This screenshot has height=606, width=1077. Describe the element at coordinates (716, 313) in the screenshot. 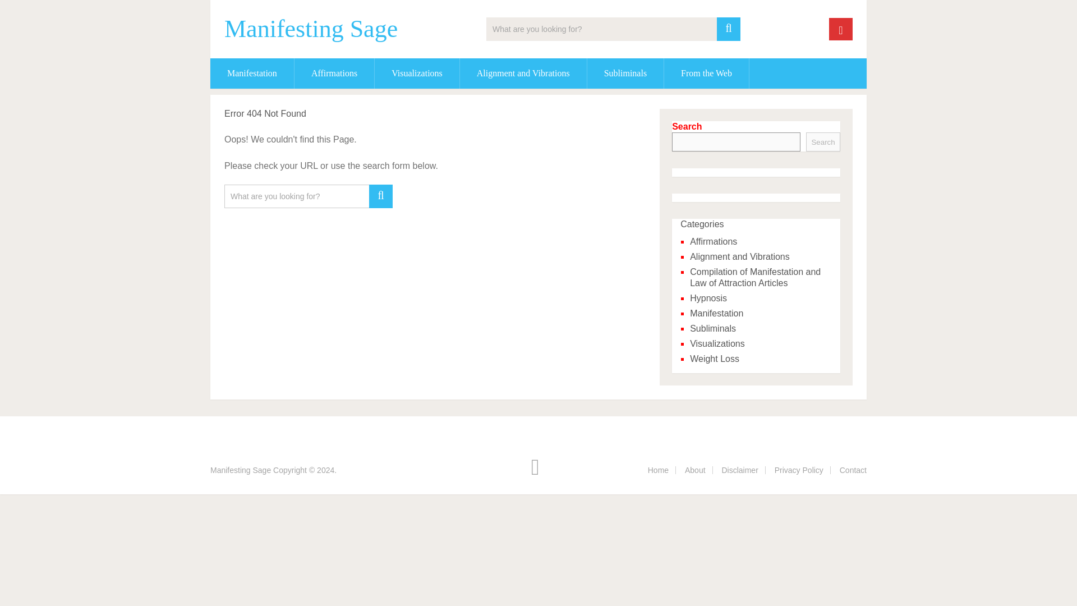

I see `Manifestation` at that location.